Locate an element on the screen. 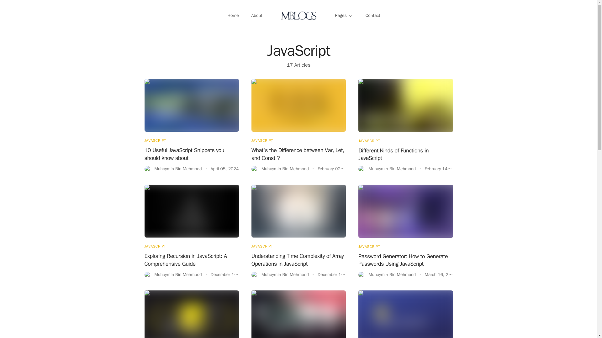 This screenshot has height=338, width=602. Muhaymin Bin Mehmood is located at coordinates (255, 169).